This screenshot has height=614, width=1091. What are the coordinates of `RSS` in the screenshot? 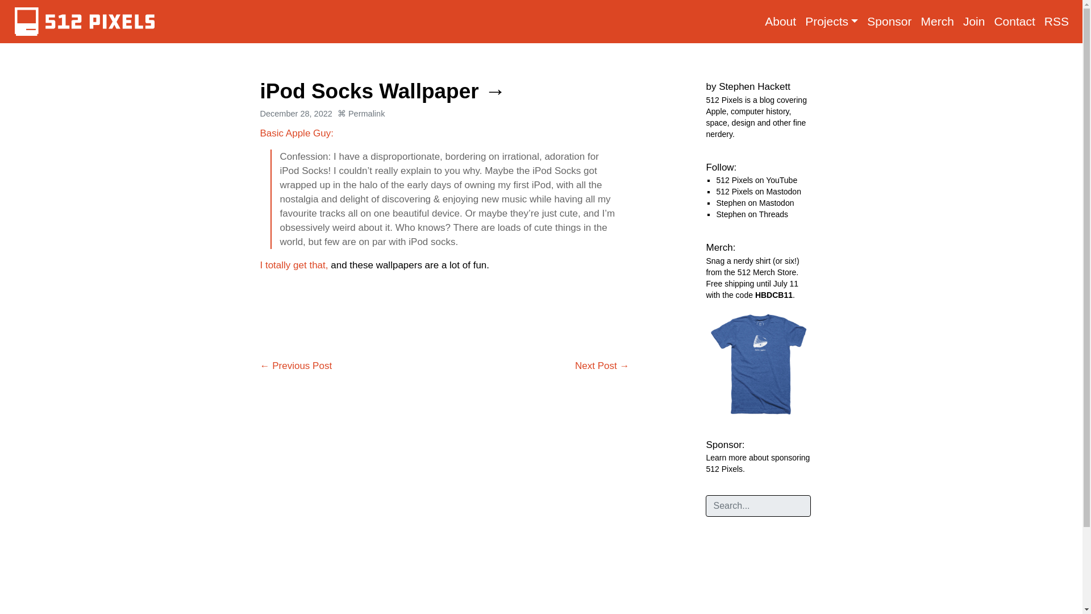 It's located at (1056, 22).